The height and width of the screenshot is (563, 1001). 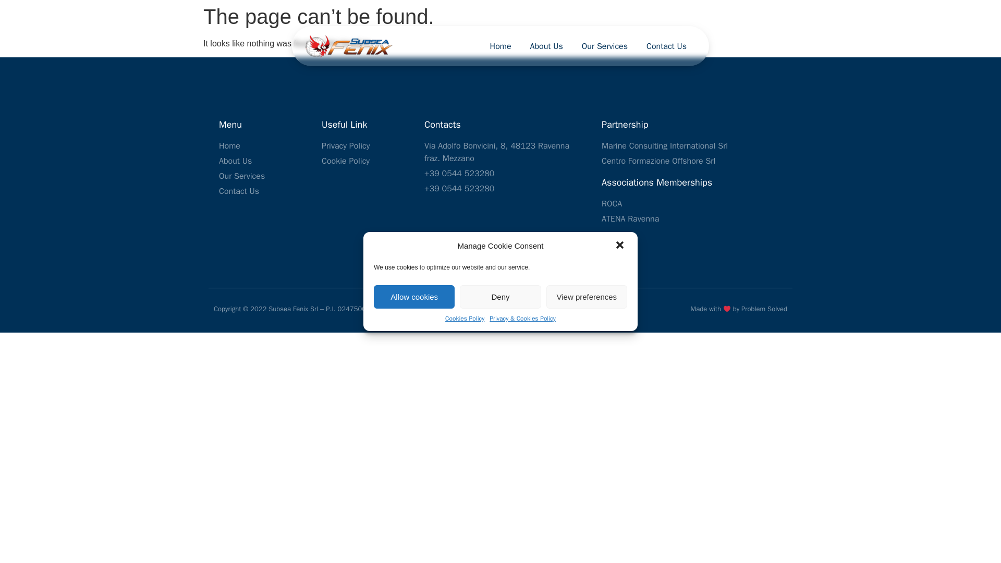 I want to click on Cookies Policy, so click(x=465, y=318).